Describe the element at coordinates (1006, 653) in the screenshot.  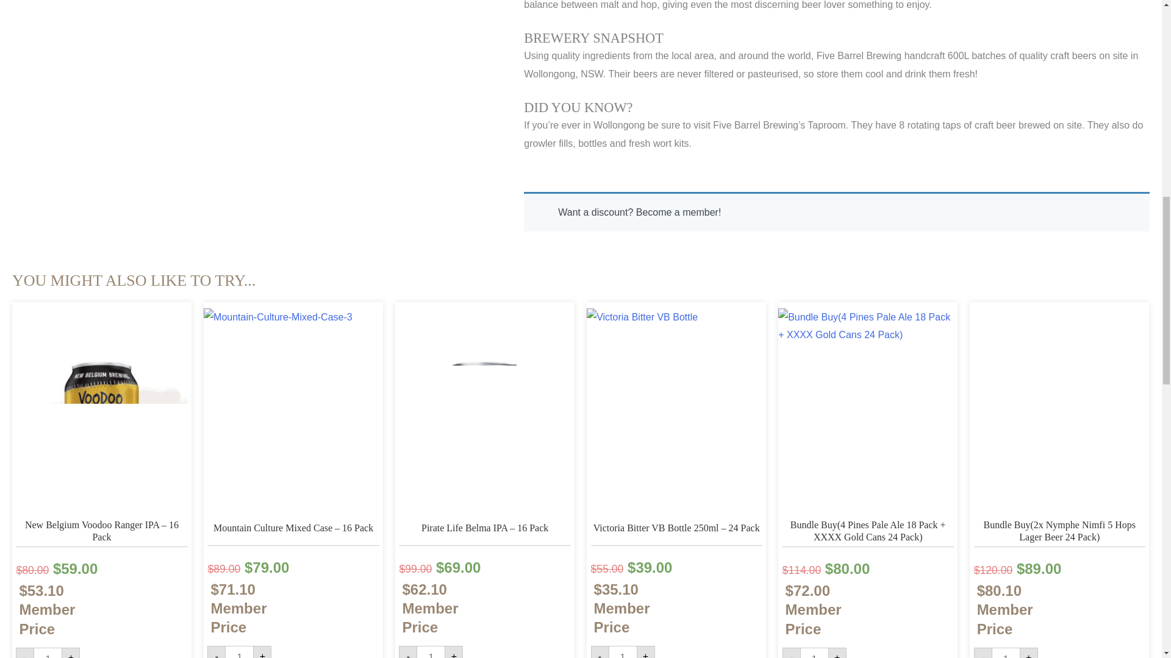
I see `1` at that location.